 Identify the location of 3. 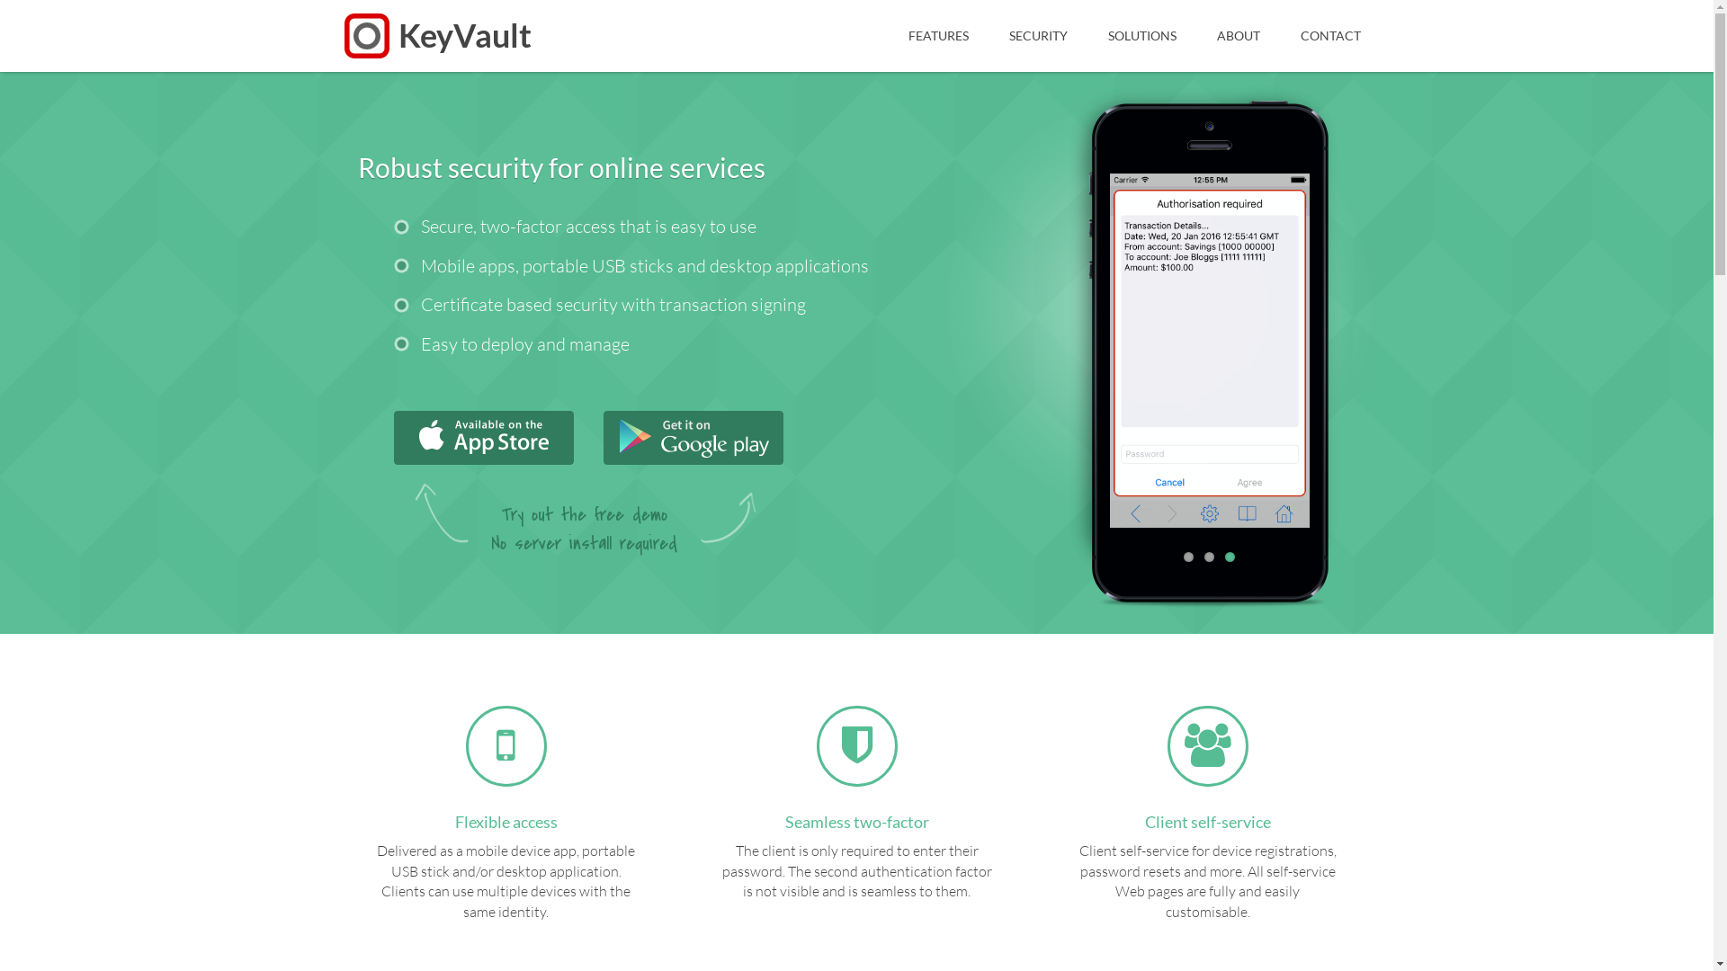
(1230, 557).